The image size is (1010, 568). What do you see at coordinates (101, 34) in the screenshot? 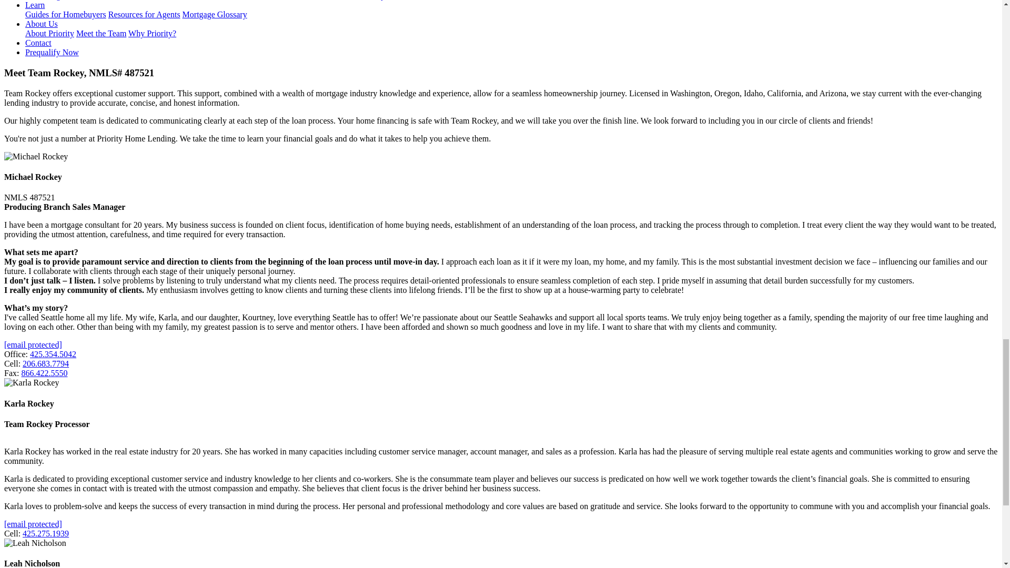
I see `Meet the Team` at bounding box center [101, 34].